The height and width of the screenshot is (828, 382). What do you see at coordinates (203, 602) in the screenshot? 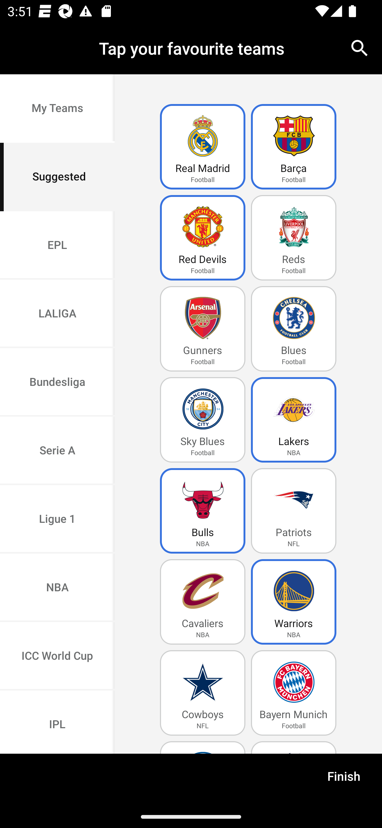
I see `Cavaliers Cavaliers NBA` at bounding box center [203, 602].